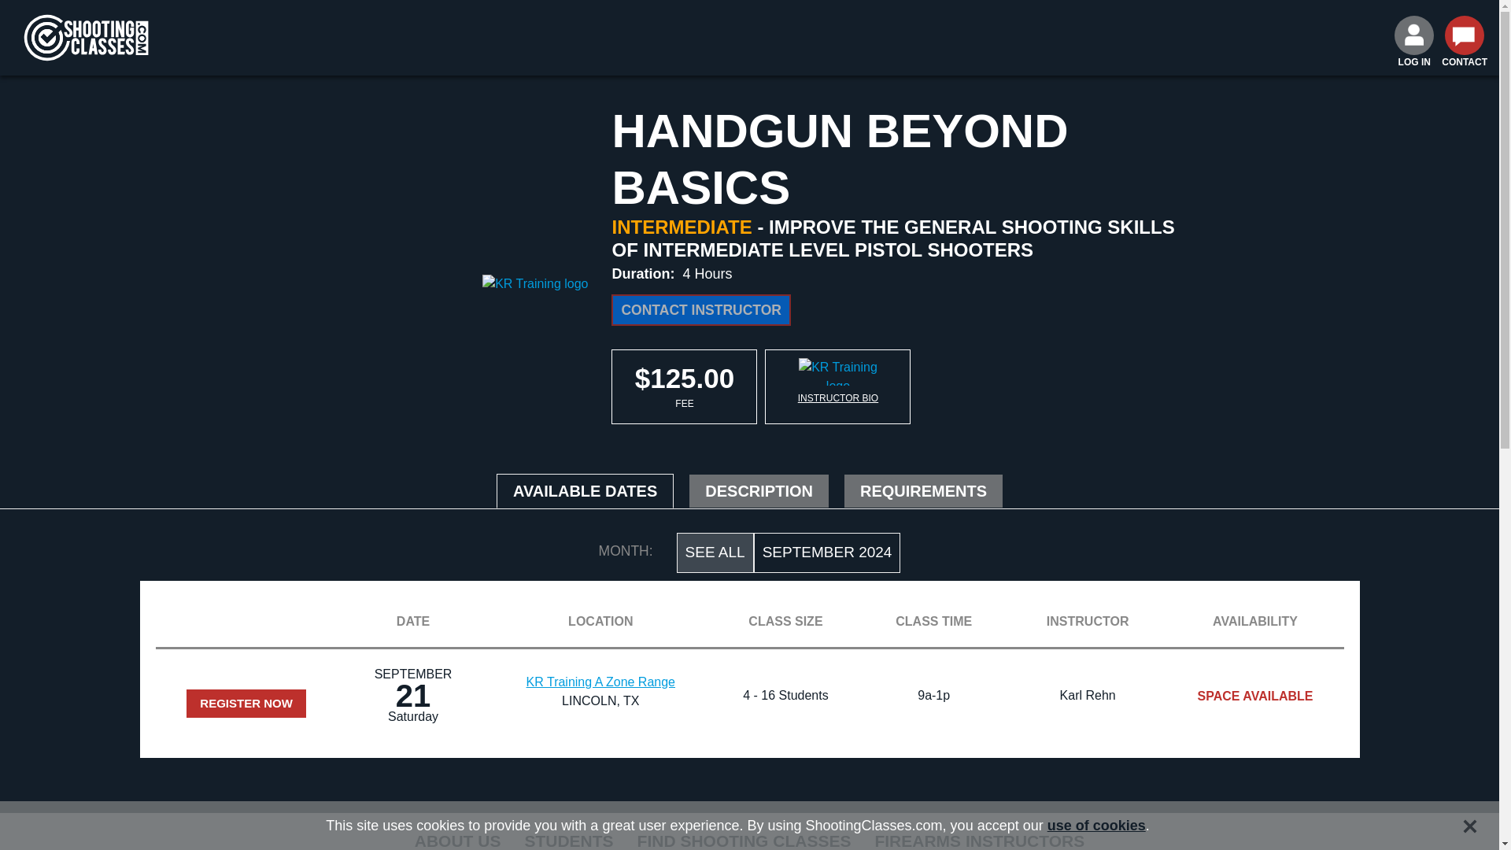  What do you see at coordinates (759, 490) in the screenshot?
I see `DESCRIPTION` at bounding box center [759, 490].